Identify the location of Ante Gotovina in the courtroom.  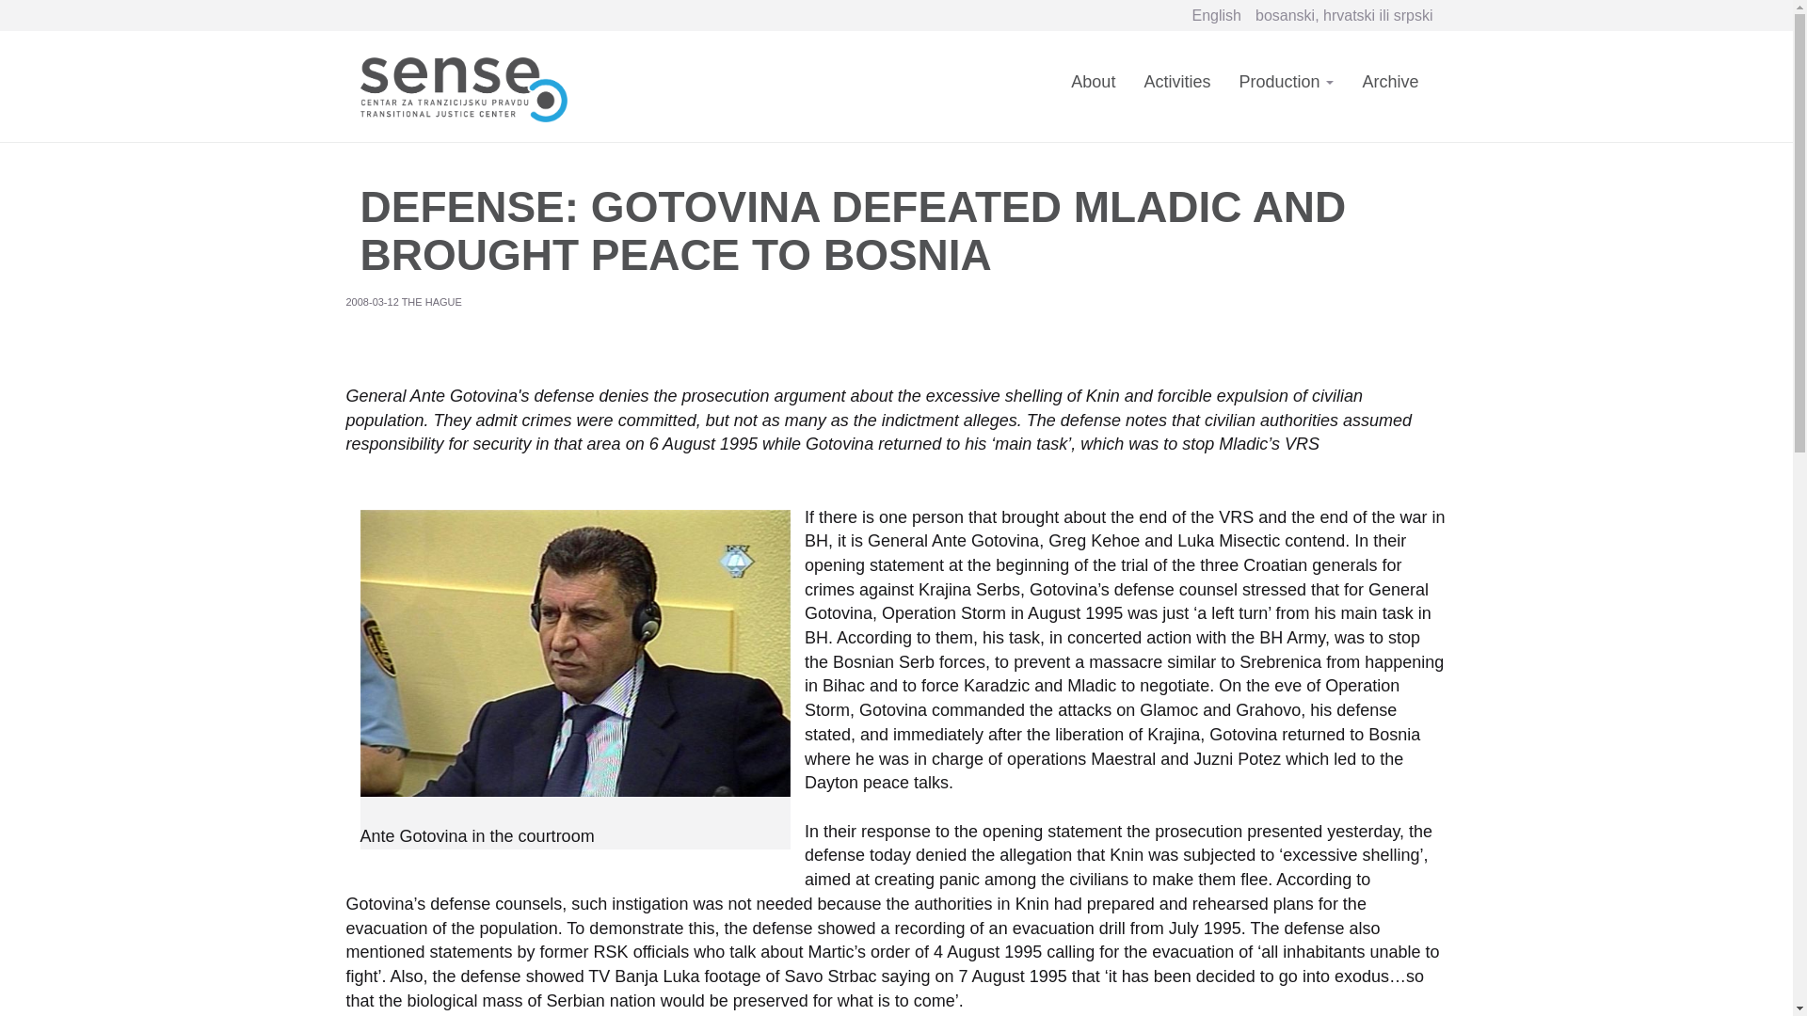
(575, 653).